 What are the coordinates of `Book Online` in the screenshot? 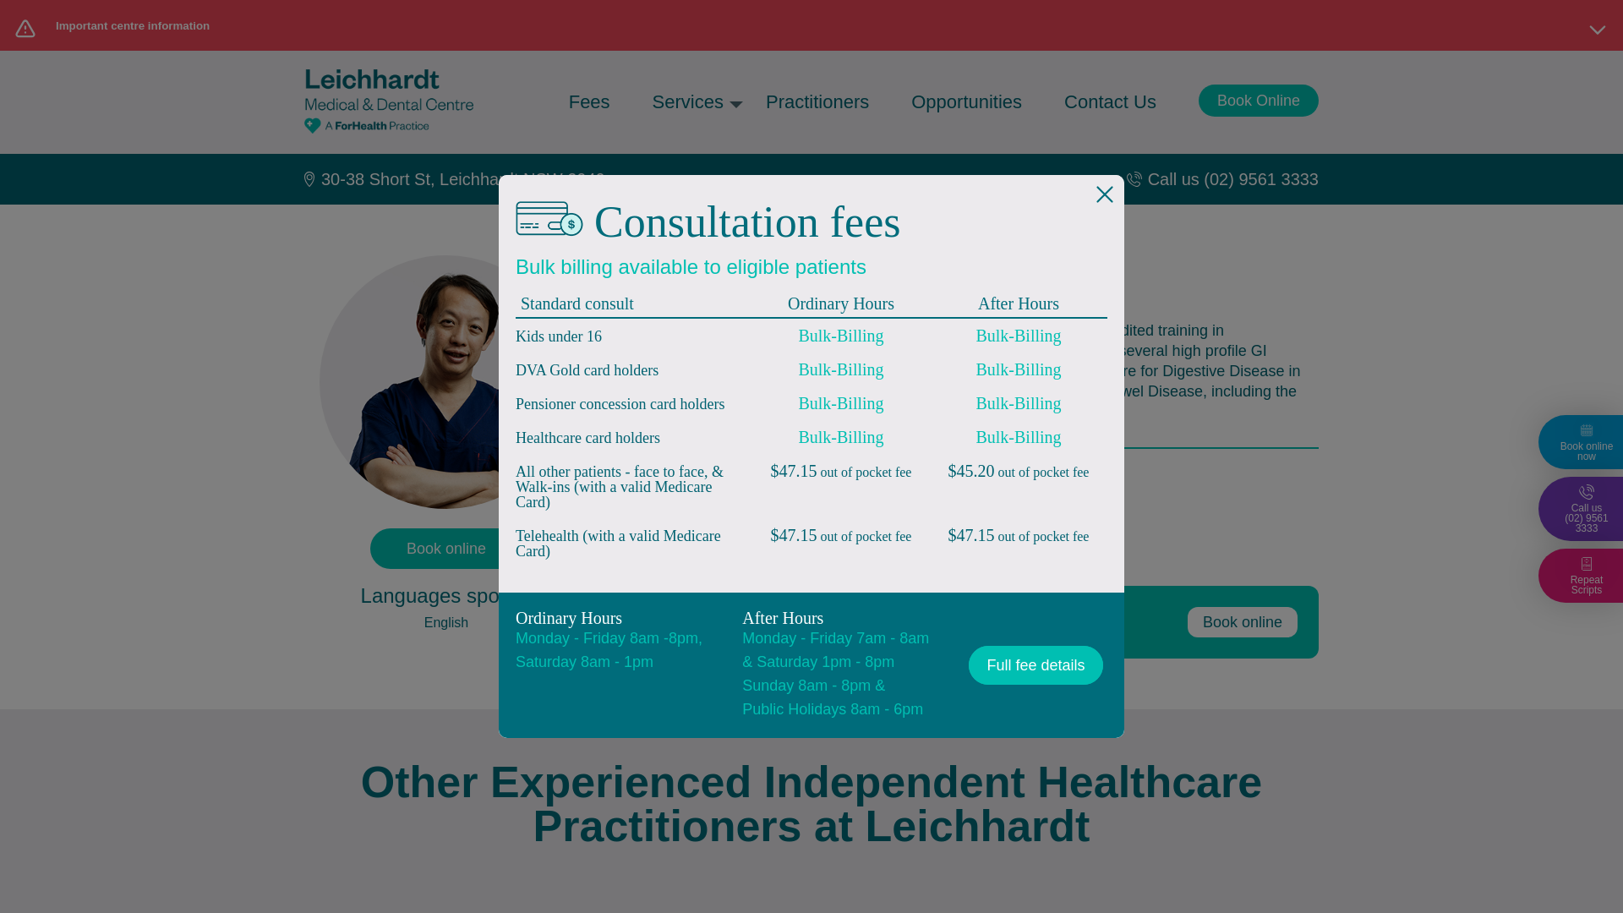 It's located at (1258, 101).